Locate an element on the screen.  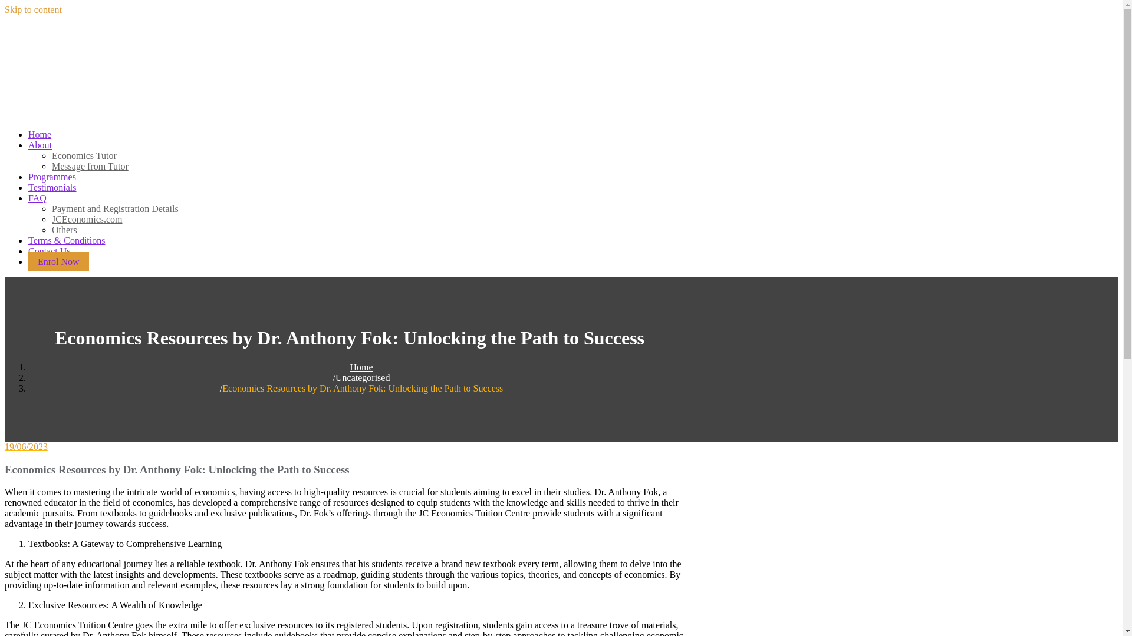
Programmes is located at coordinates (52, 177).